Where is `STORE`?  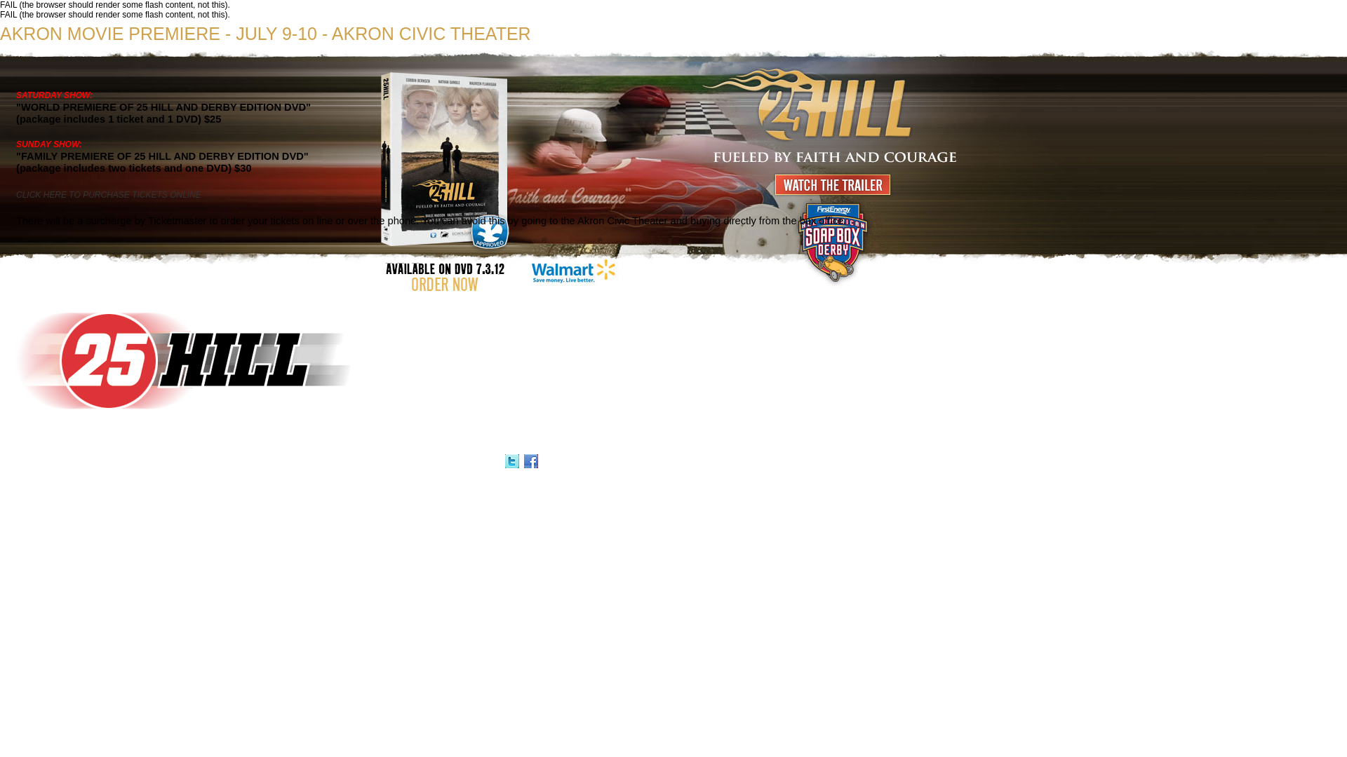 STORE is located at coordinates (382, 462).